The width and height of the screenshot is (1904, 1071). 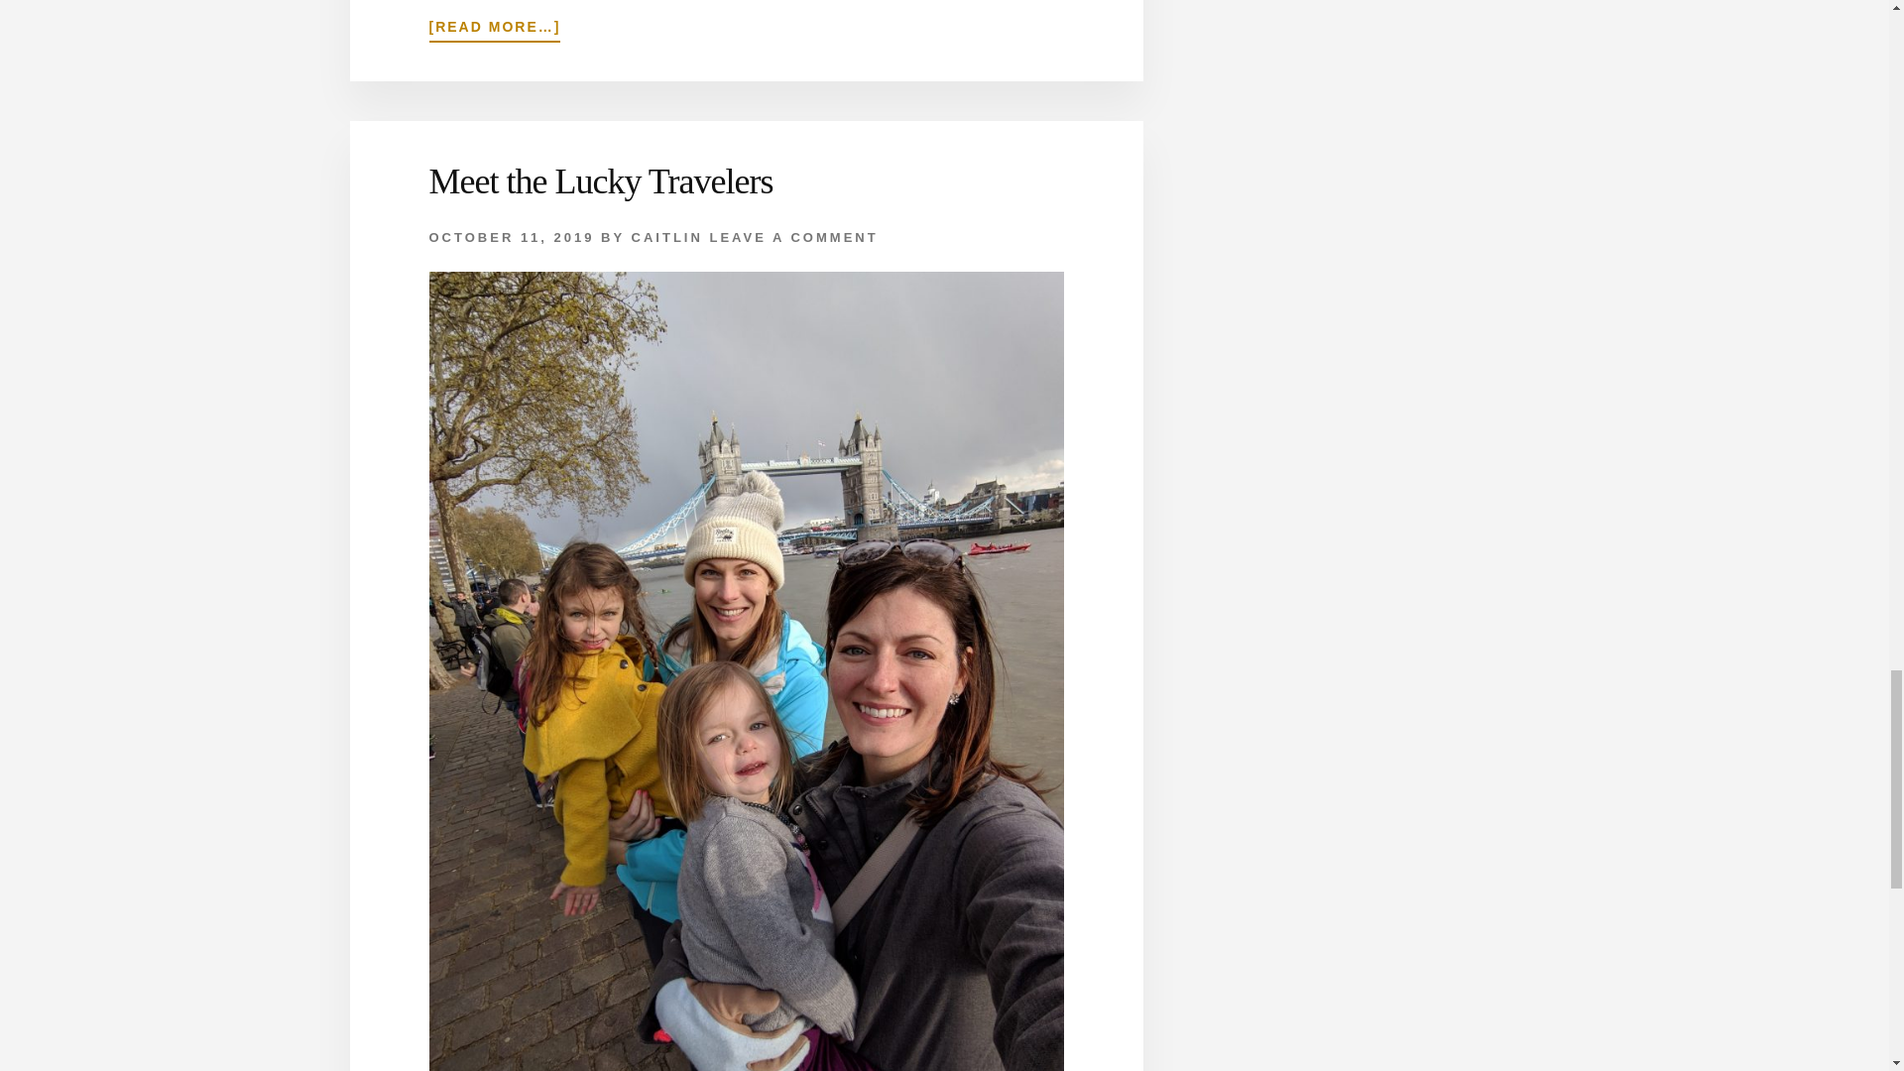 What do you see at coordinates (793, 238) in the screenshot?
I see `LEAVE A COMMENT` at bounding box center [793, 238].